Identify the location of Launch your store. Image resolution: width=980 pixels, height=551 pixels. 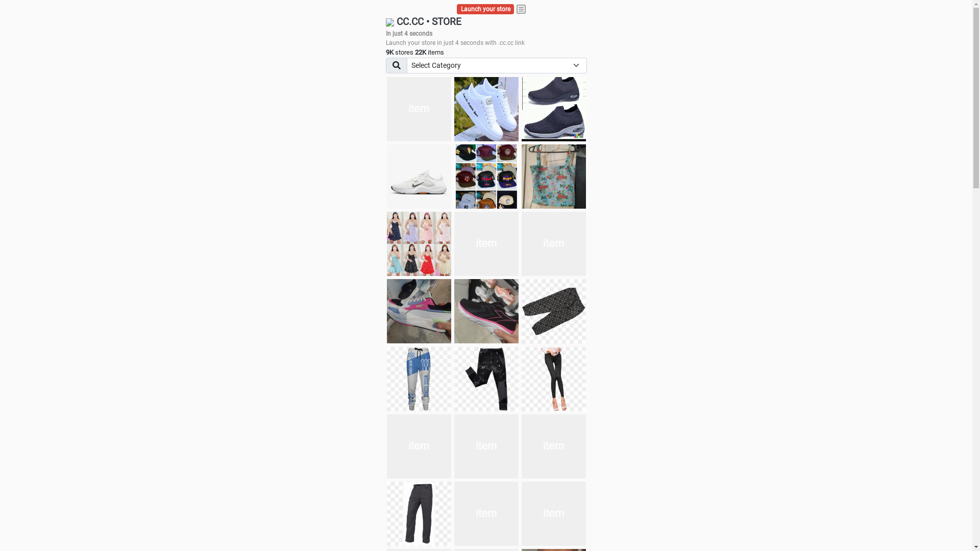
(486, 9).